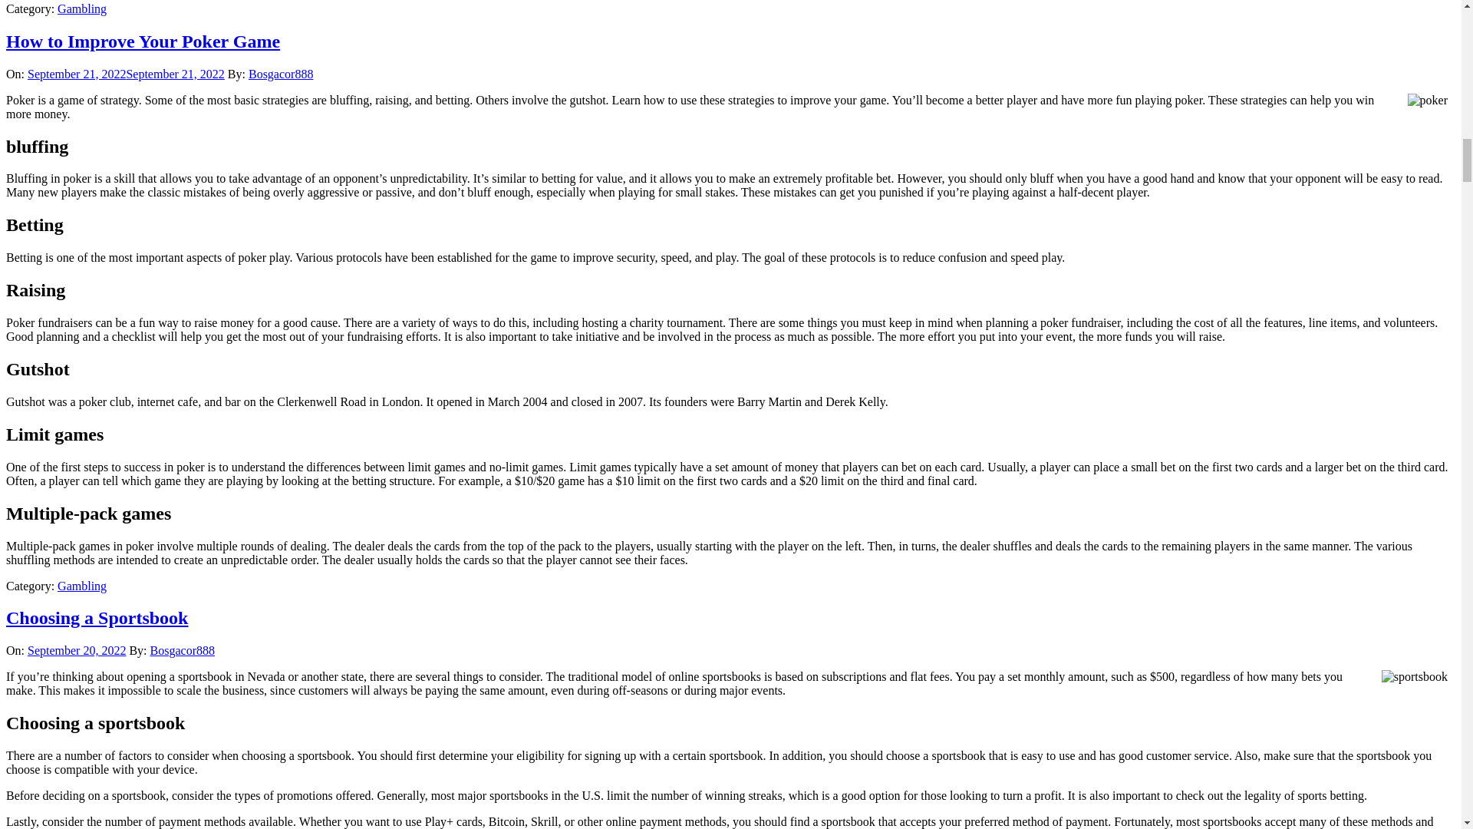 This screenshot has width=1473, height=829. What do you see at coordinates (126, 74) in the screenshot?
I see `September 21, 2022September 21, 2022` at bounding box center [126, 74].